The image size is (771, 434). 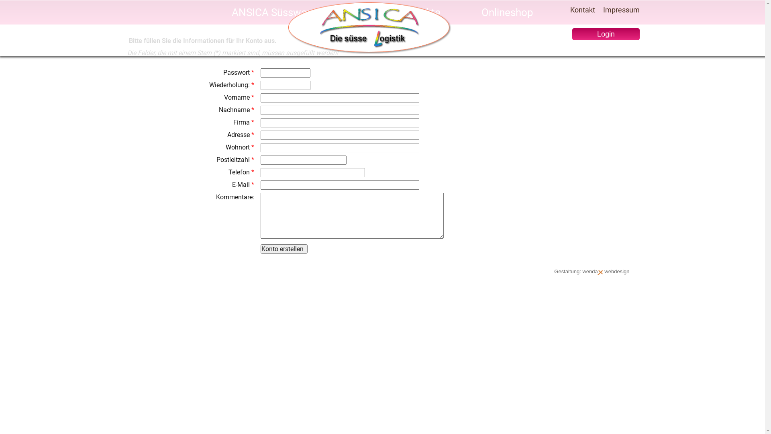 I want to click on Geben Sie hier Ihren Vornamen ein., so click(x=340, y=98).